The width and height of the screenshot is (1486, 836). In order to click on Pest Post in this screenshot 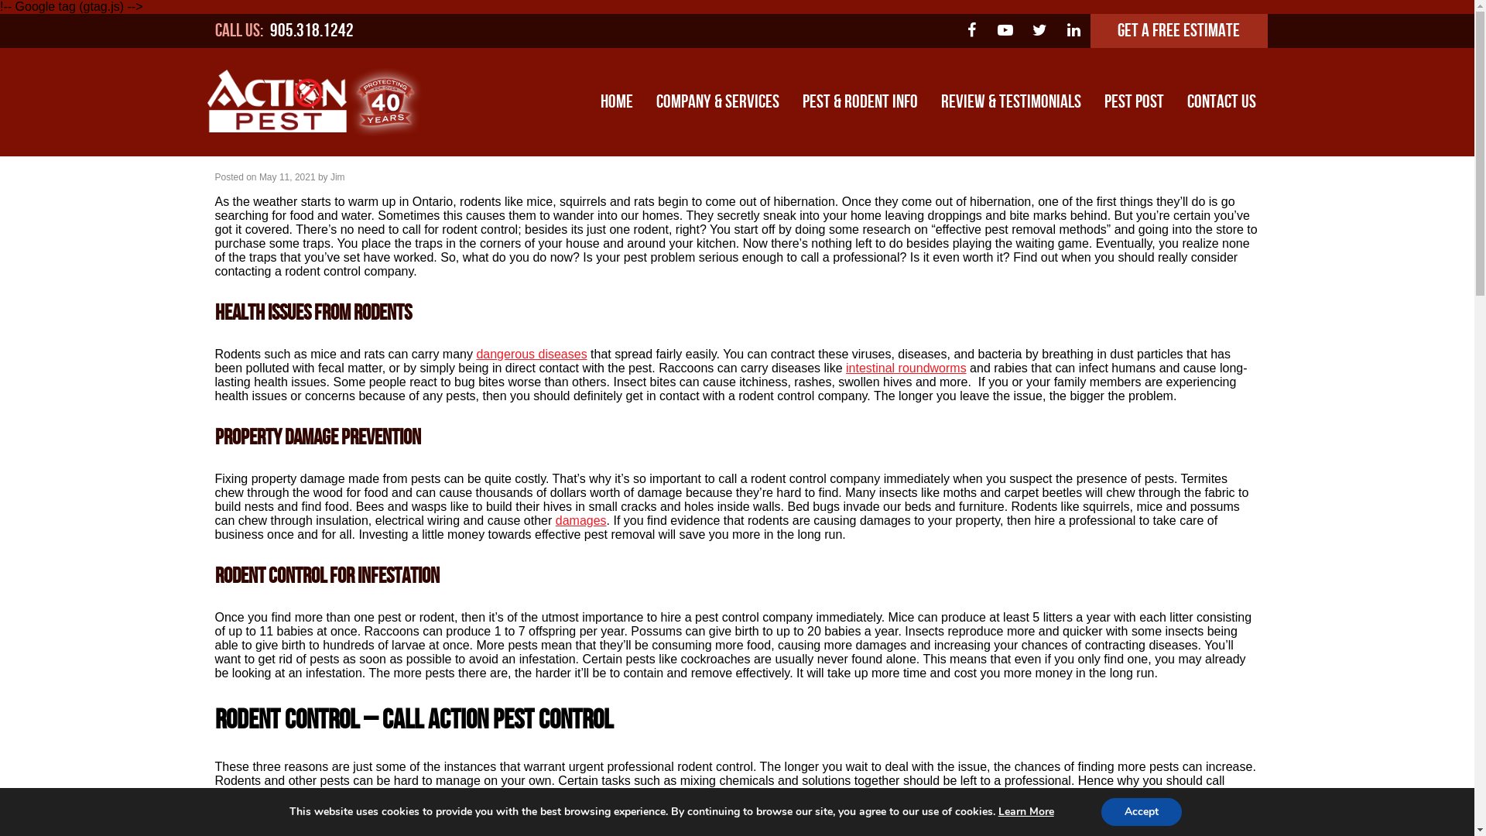, I will do `click(1135, 102)`.